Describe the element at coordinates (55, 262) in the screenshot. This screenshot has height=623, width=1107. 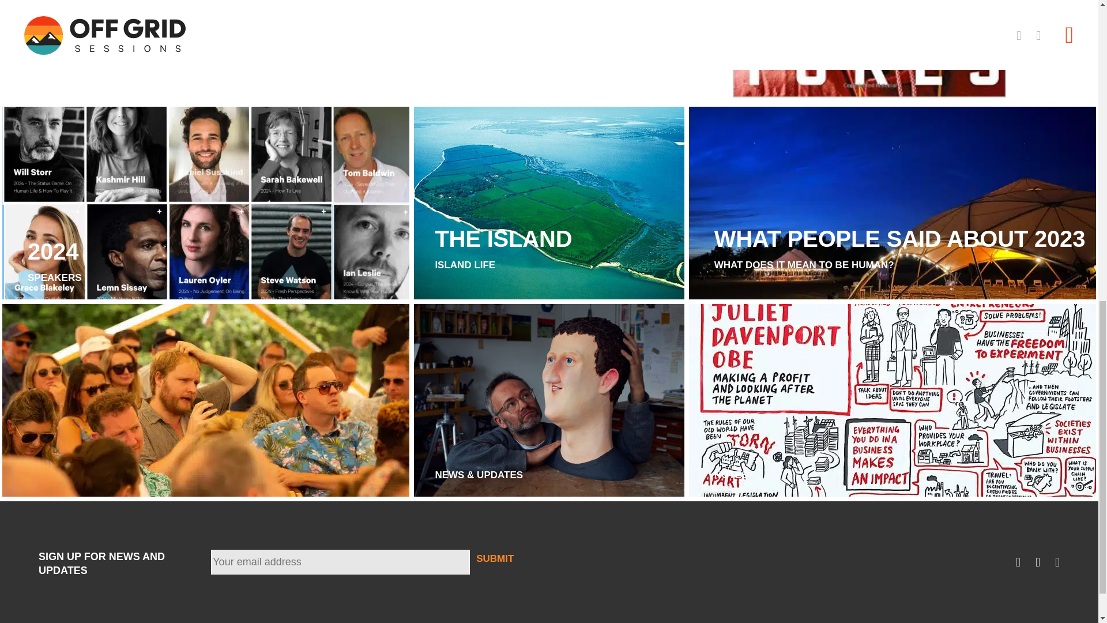
I see `SPEAKERS` at that location.